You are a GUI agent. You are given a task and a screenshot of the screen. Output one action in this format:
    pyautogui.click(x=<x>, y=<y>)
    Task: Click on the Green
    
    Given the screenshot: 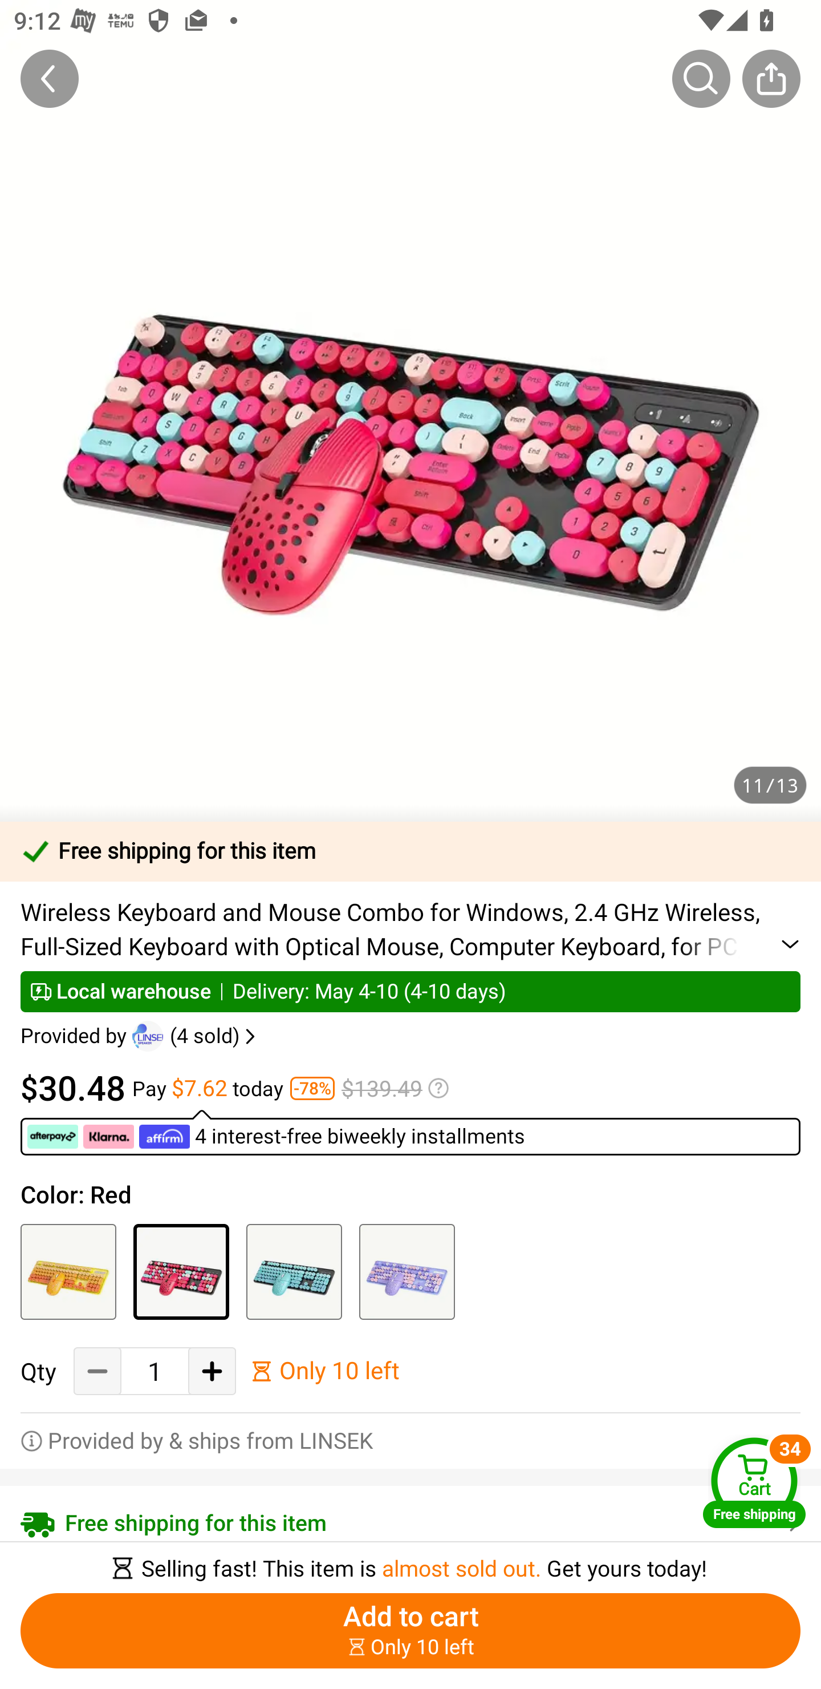 What is the action you would take?
    pyautogui.click(x=294, y=1271)
    